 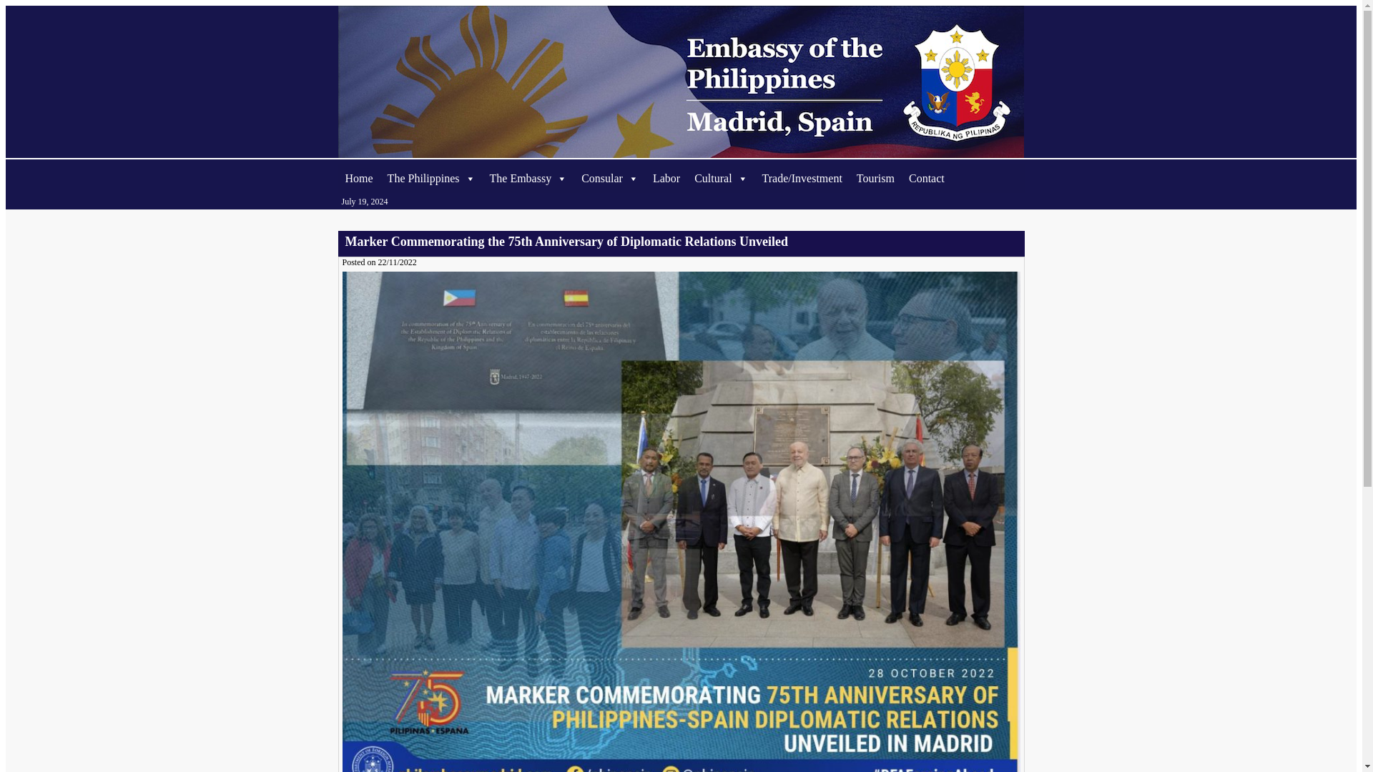 I want to click on Cultural, so click(x=721, y=179).